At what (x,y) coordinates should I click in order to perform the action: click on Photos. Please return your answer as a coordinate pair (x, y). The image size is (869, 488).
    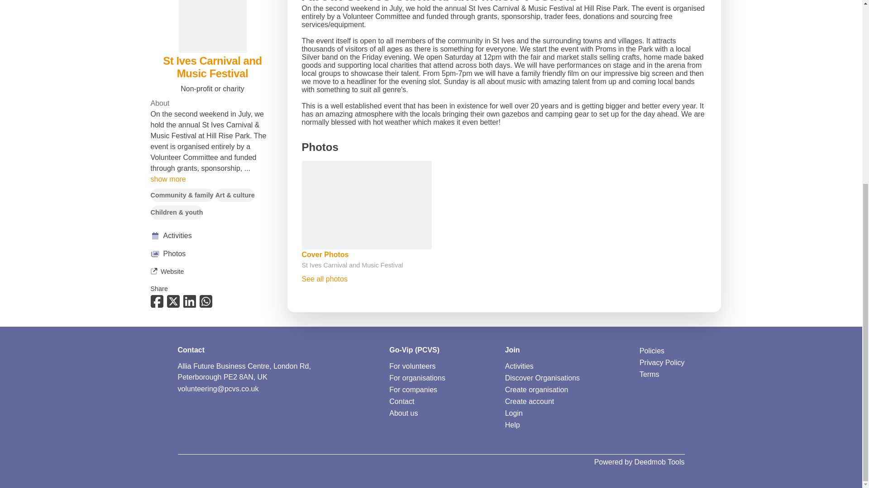
    Looking at the image, I should click on (212, 80).